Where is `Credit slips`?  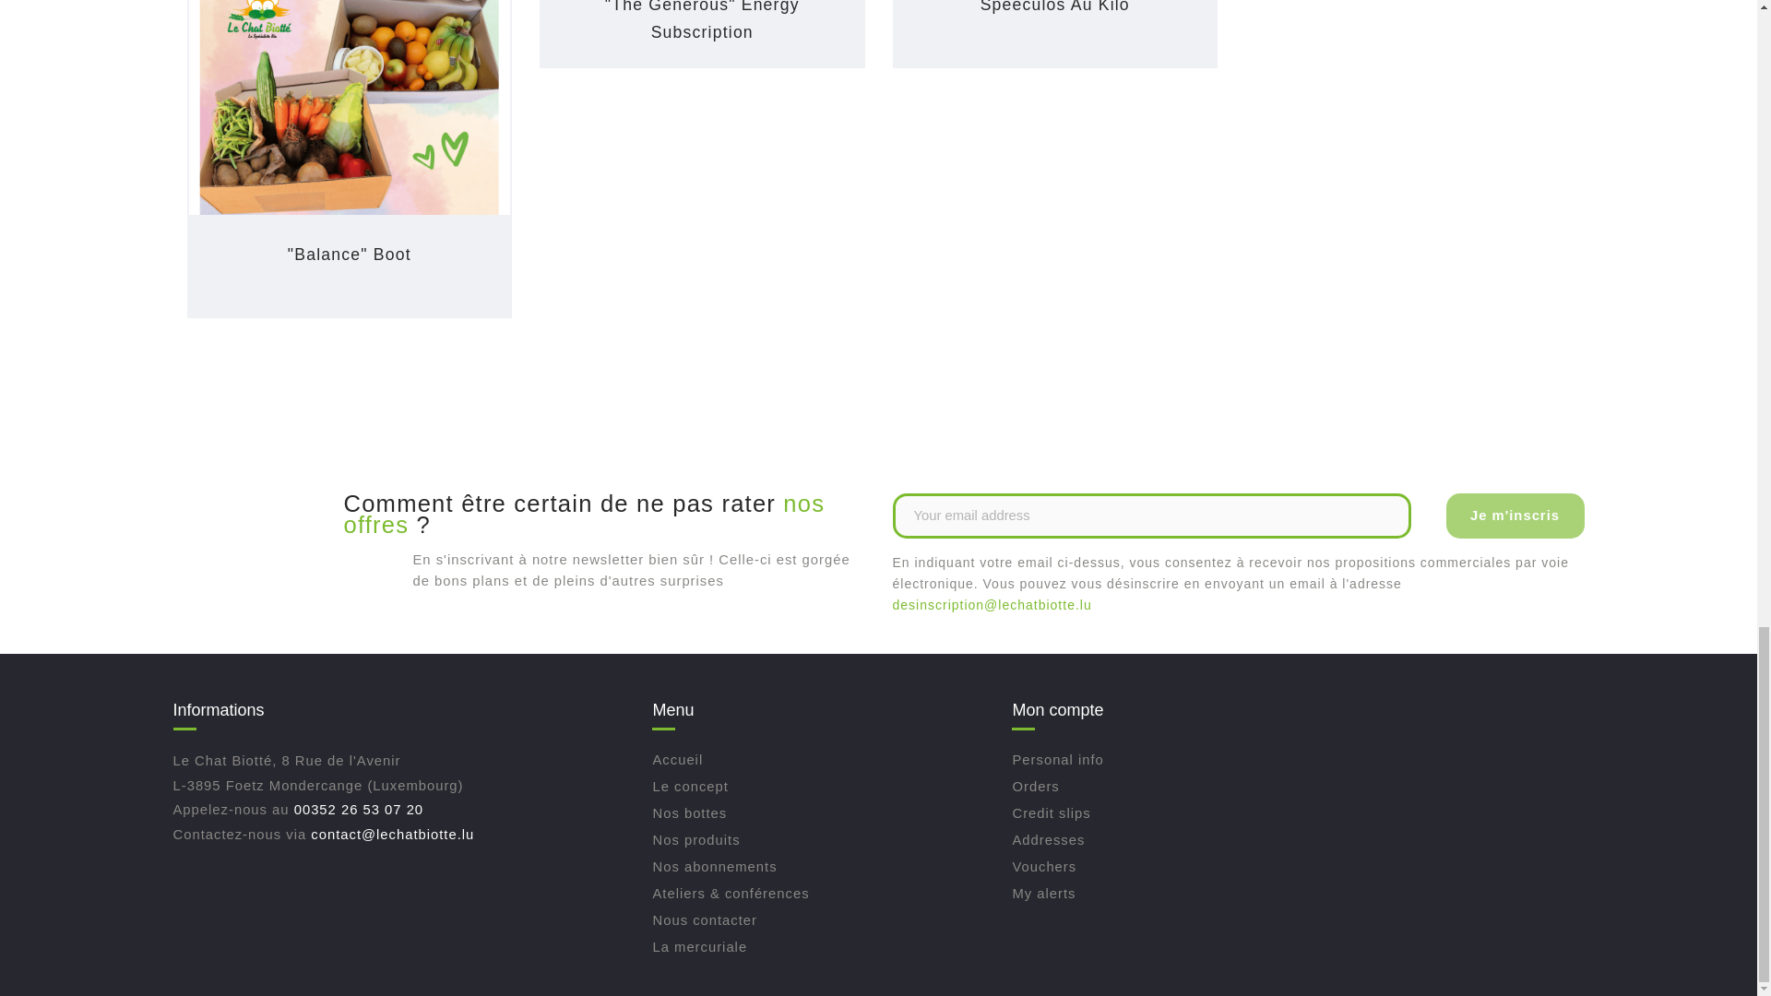
Credit slips is located at coordinates (1051, 812).